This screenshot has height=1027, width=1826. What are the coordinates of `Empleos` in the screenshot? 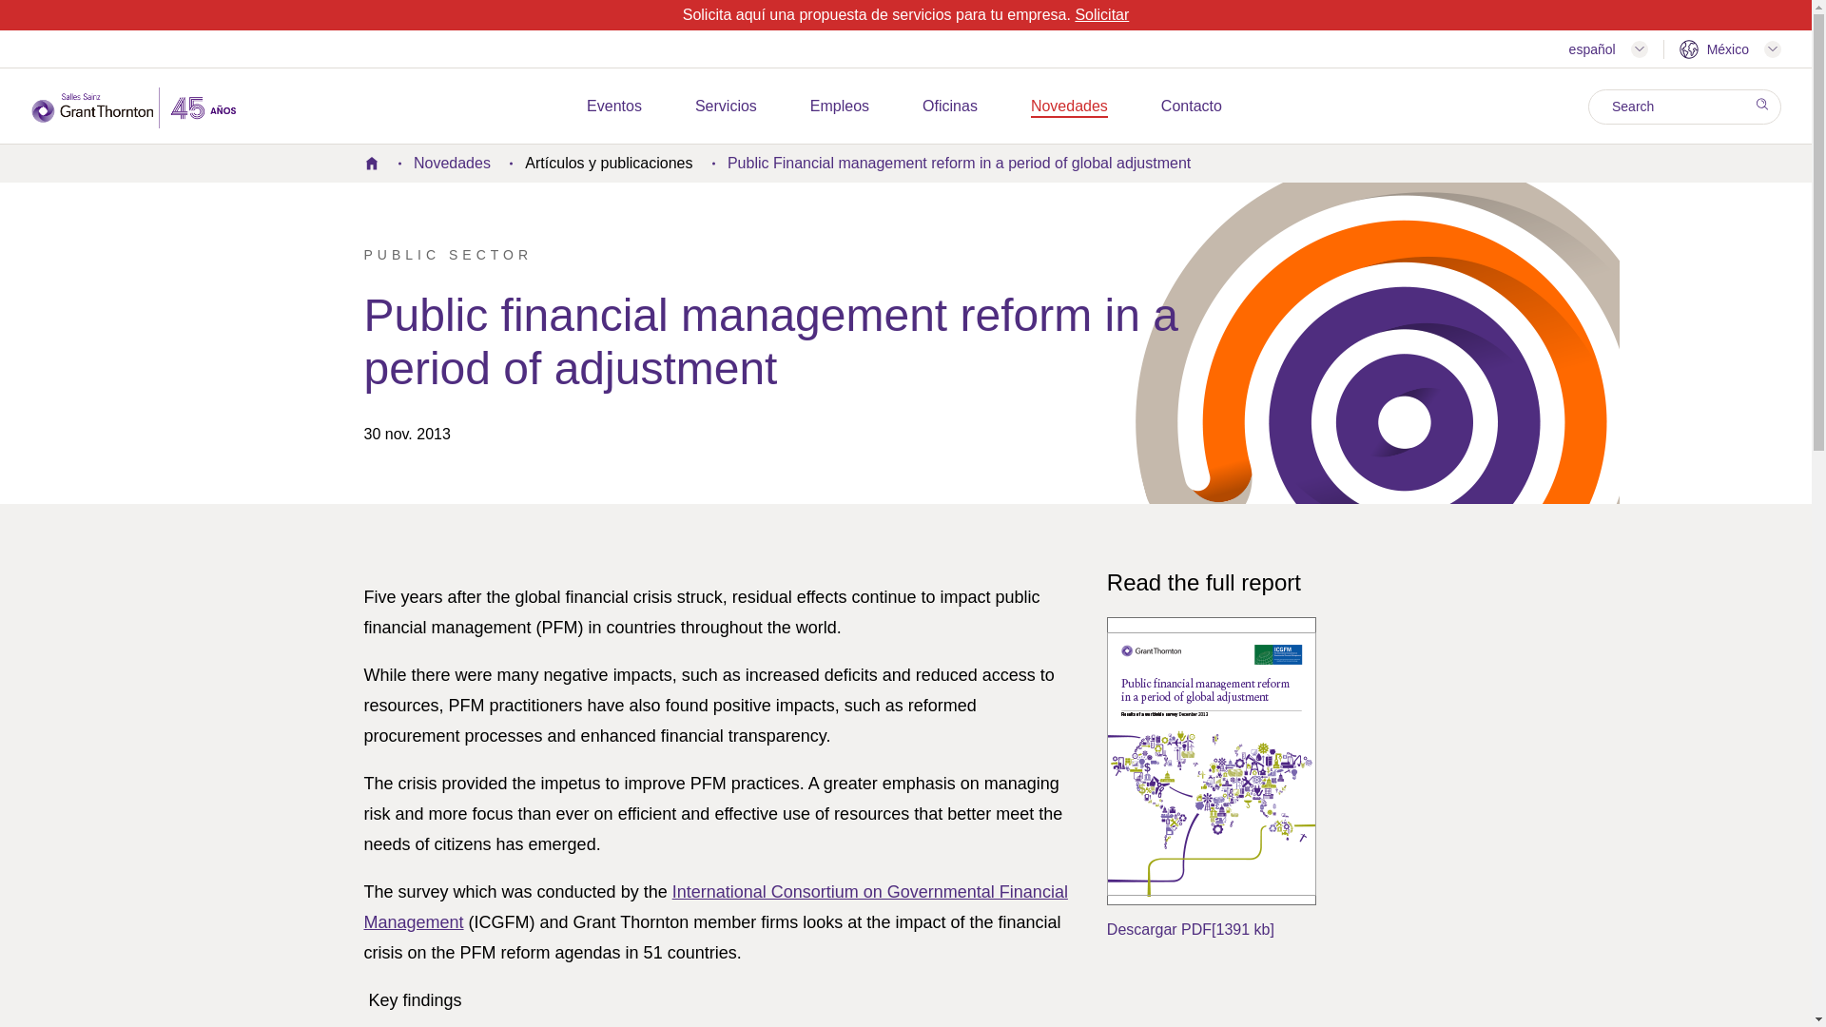 It's located at (839, 107).